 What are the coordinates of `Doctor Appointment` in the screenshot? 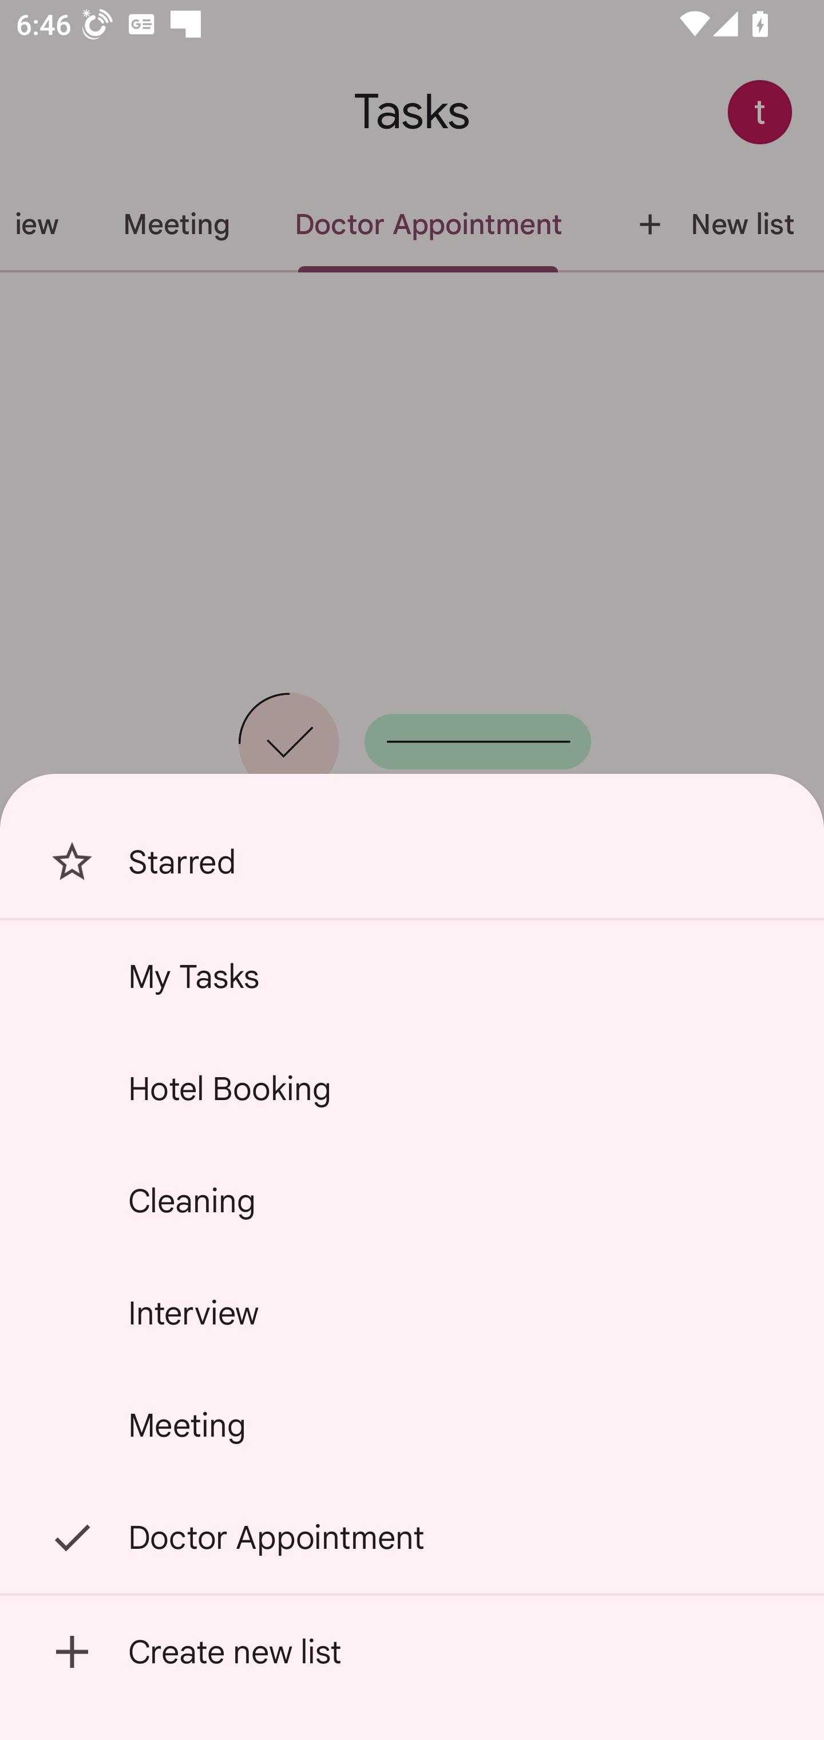 It's located at (412, 1537).